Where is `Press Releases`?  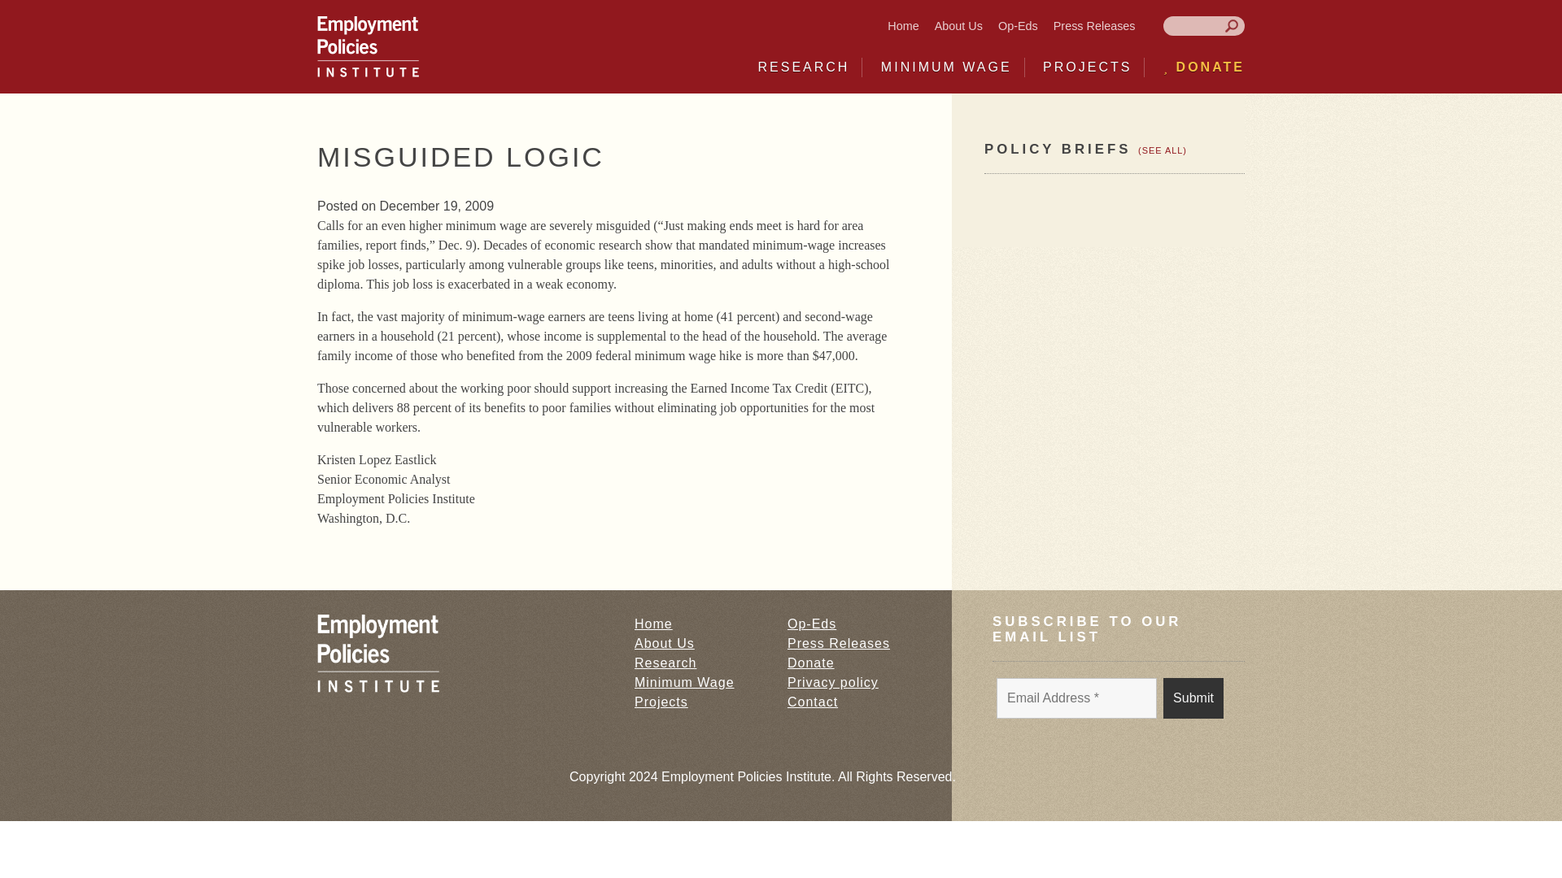 Press Releases is located at coordinates (838, 644).